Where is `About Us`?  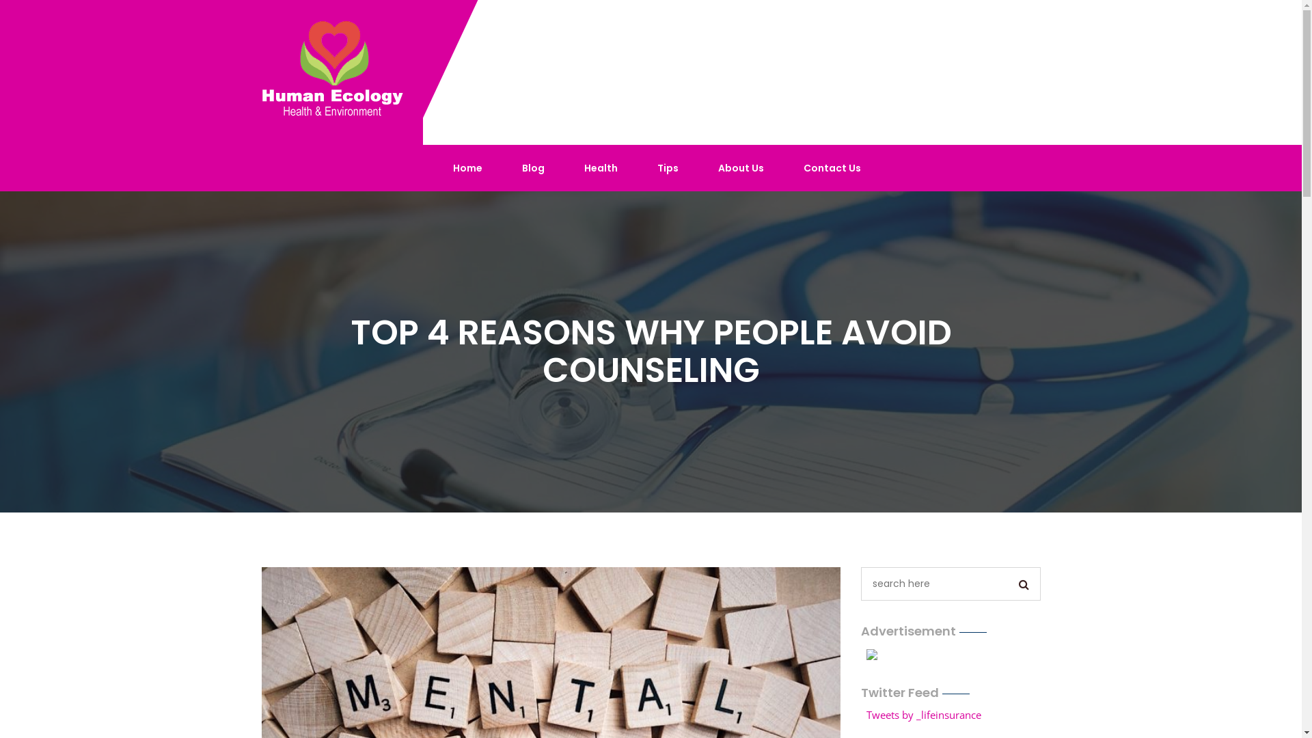 About Us is located at coordinates (741, 169).